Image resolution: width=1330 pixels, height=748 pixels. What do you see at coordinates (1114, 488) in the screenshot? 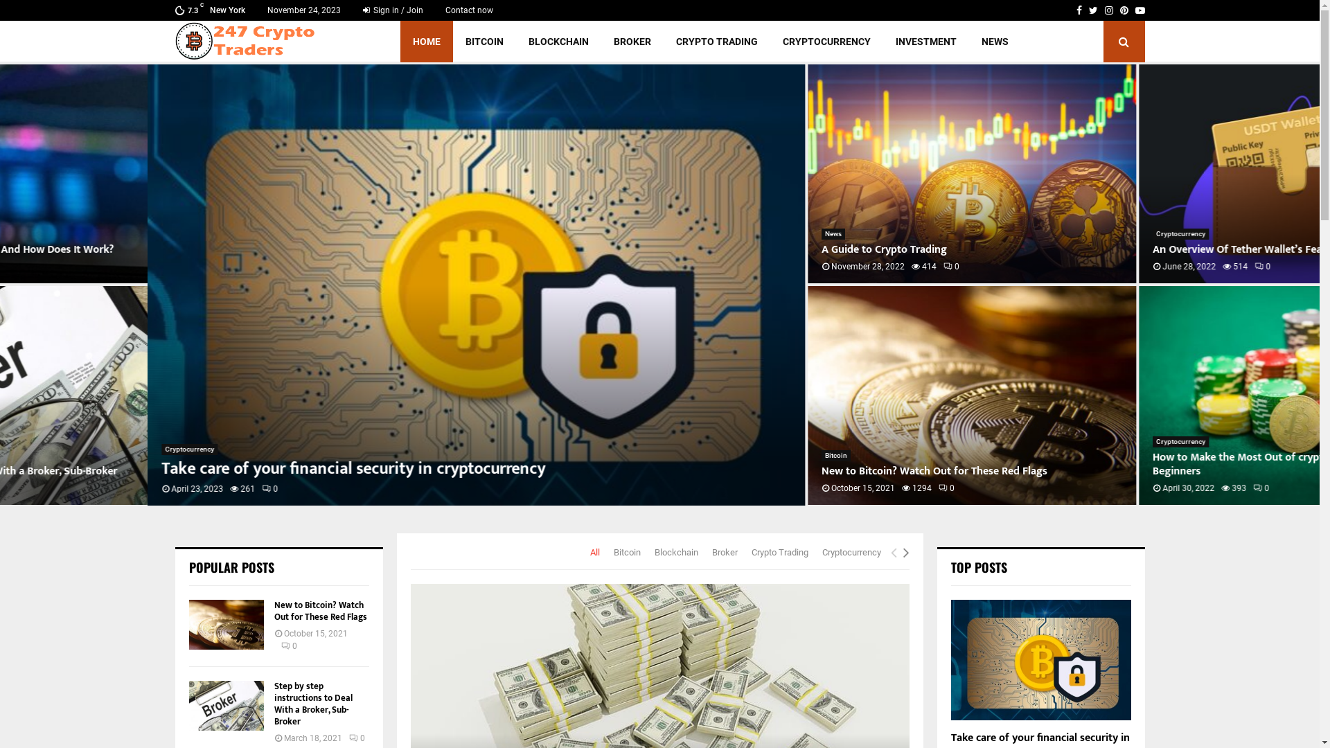
I see `0` at bounding box center [1114, 488].